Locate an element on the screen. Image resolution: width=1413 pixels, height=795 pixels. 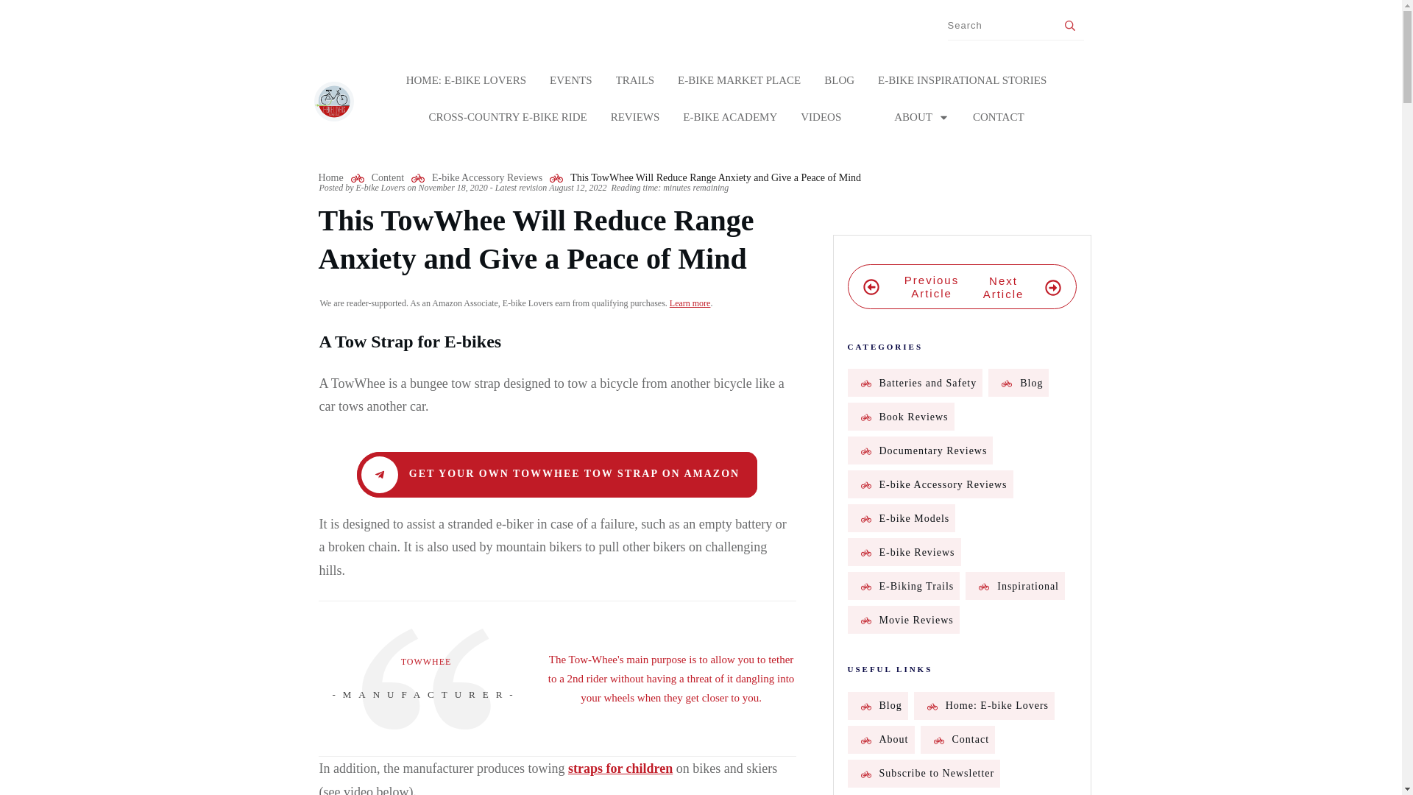
E-BIKE ACADEMY is located at coordinates (730, 116).